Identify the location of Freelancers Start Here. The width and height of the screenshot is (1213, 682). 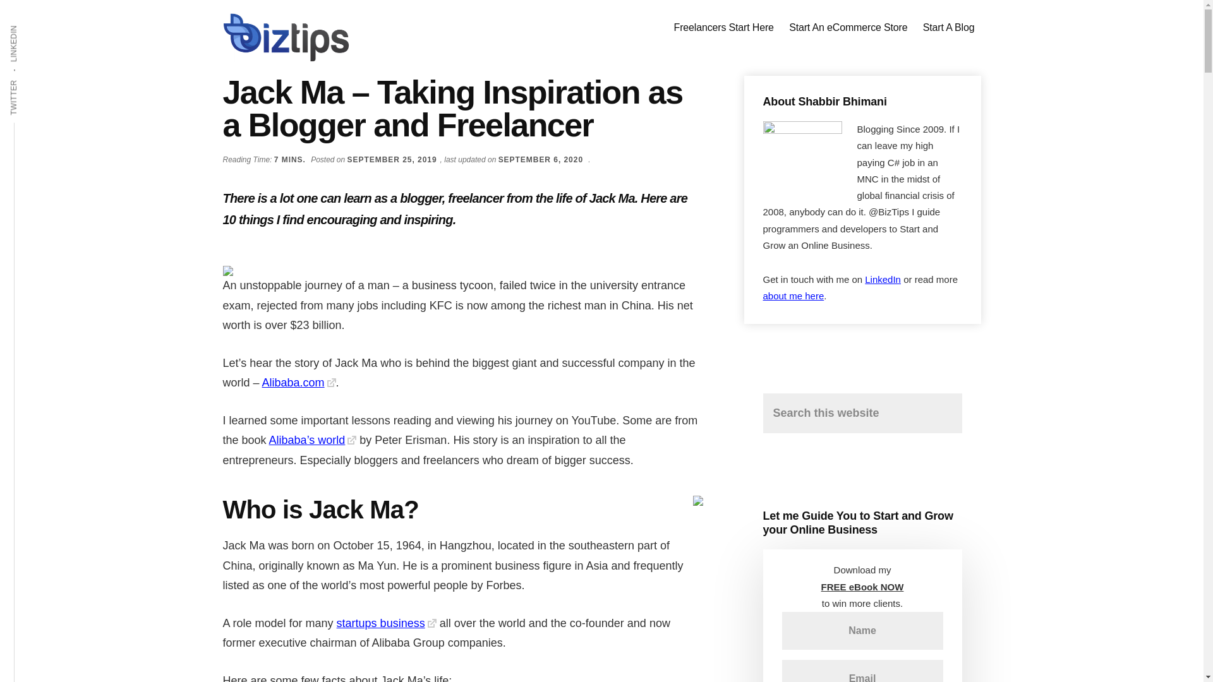
(724, 28).